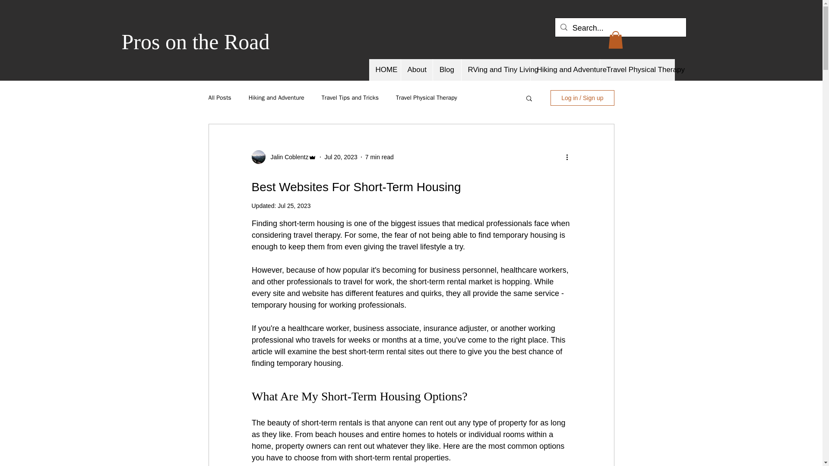 The width and height of the screenshot is (829, 466). Describe the element at coordinates (565, 70) in the screenshot. I see `Hiking and Adventure` at that location.